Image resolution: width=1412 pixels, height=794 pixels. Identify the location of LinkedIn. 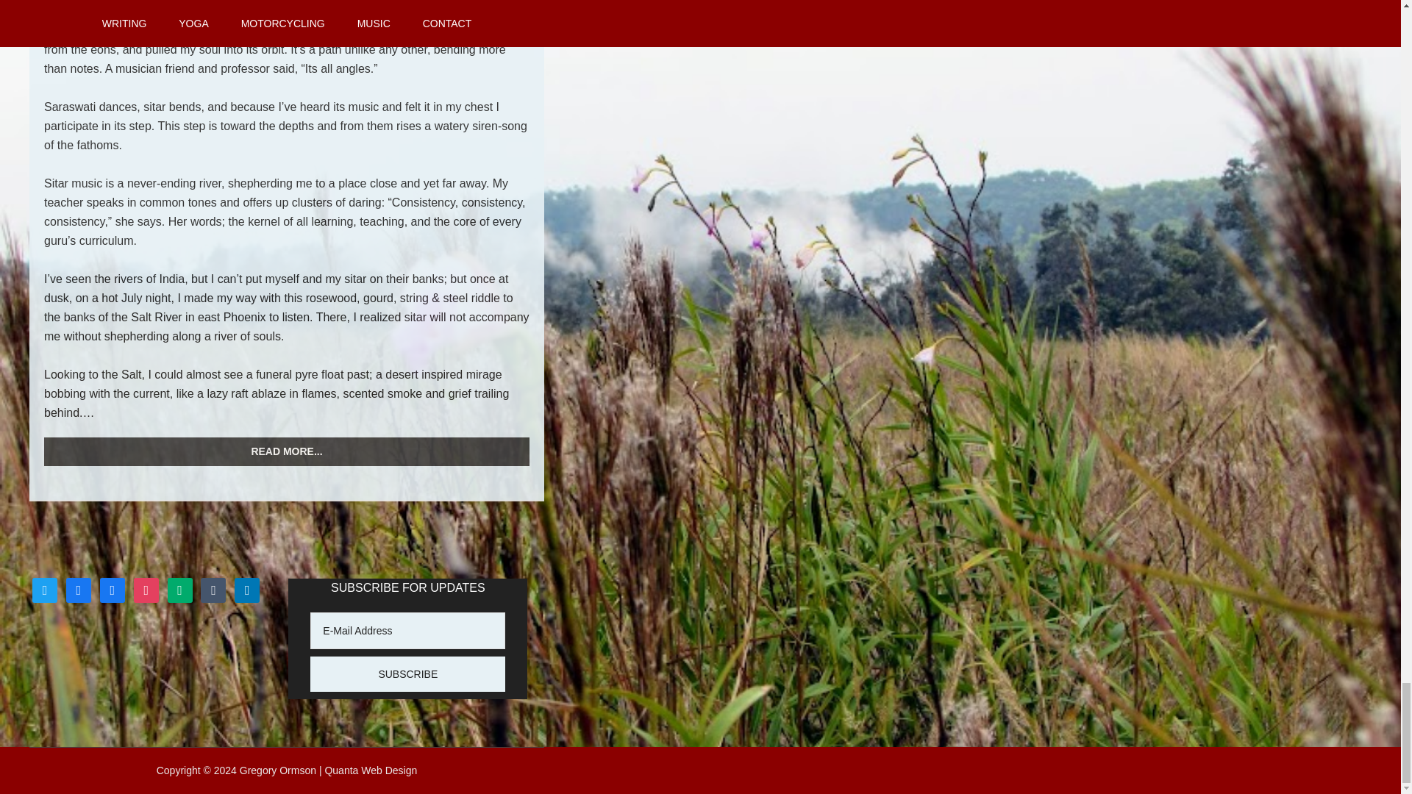
(247, 590).